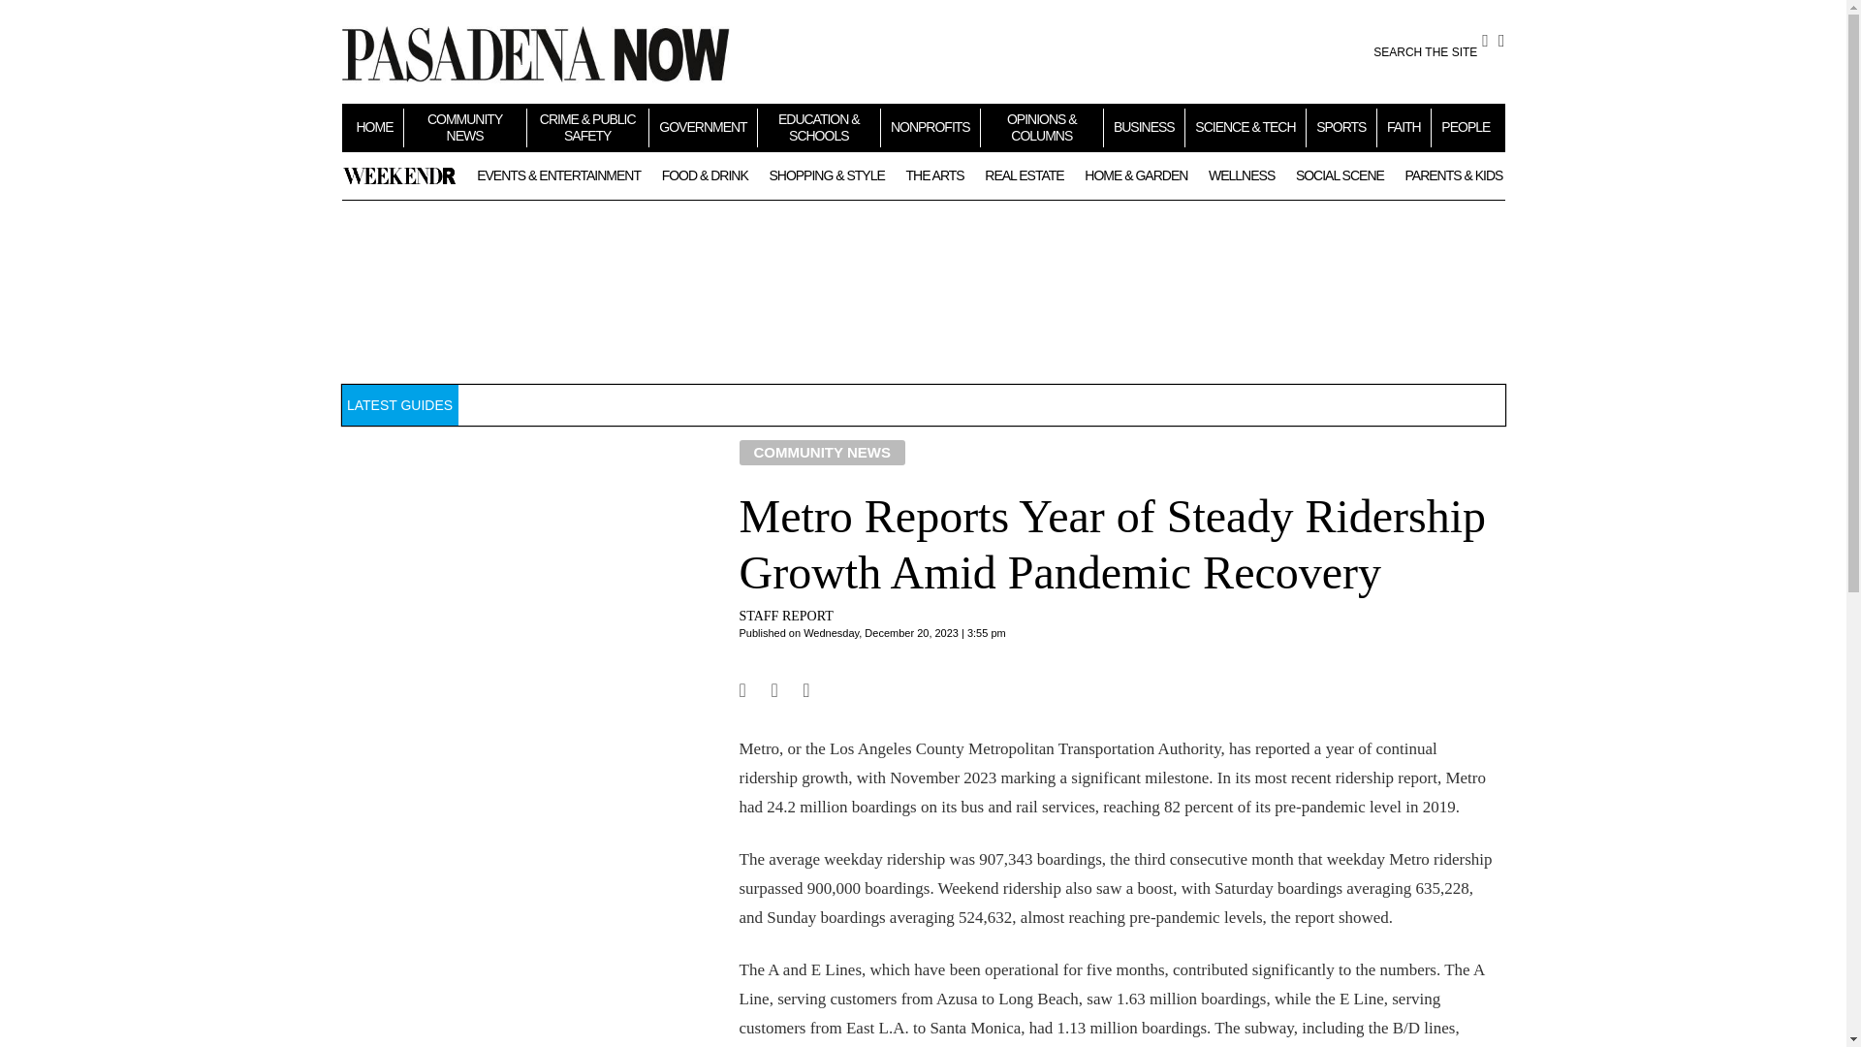 Image resolution: width=1861 pixels, height=1047 pixels. What do you see at coordinates (374, 127) in the screenshot?
I see `HOME` at bounding box center [374, 127].